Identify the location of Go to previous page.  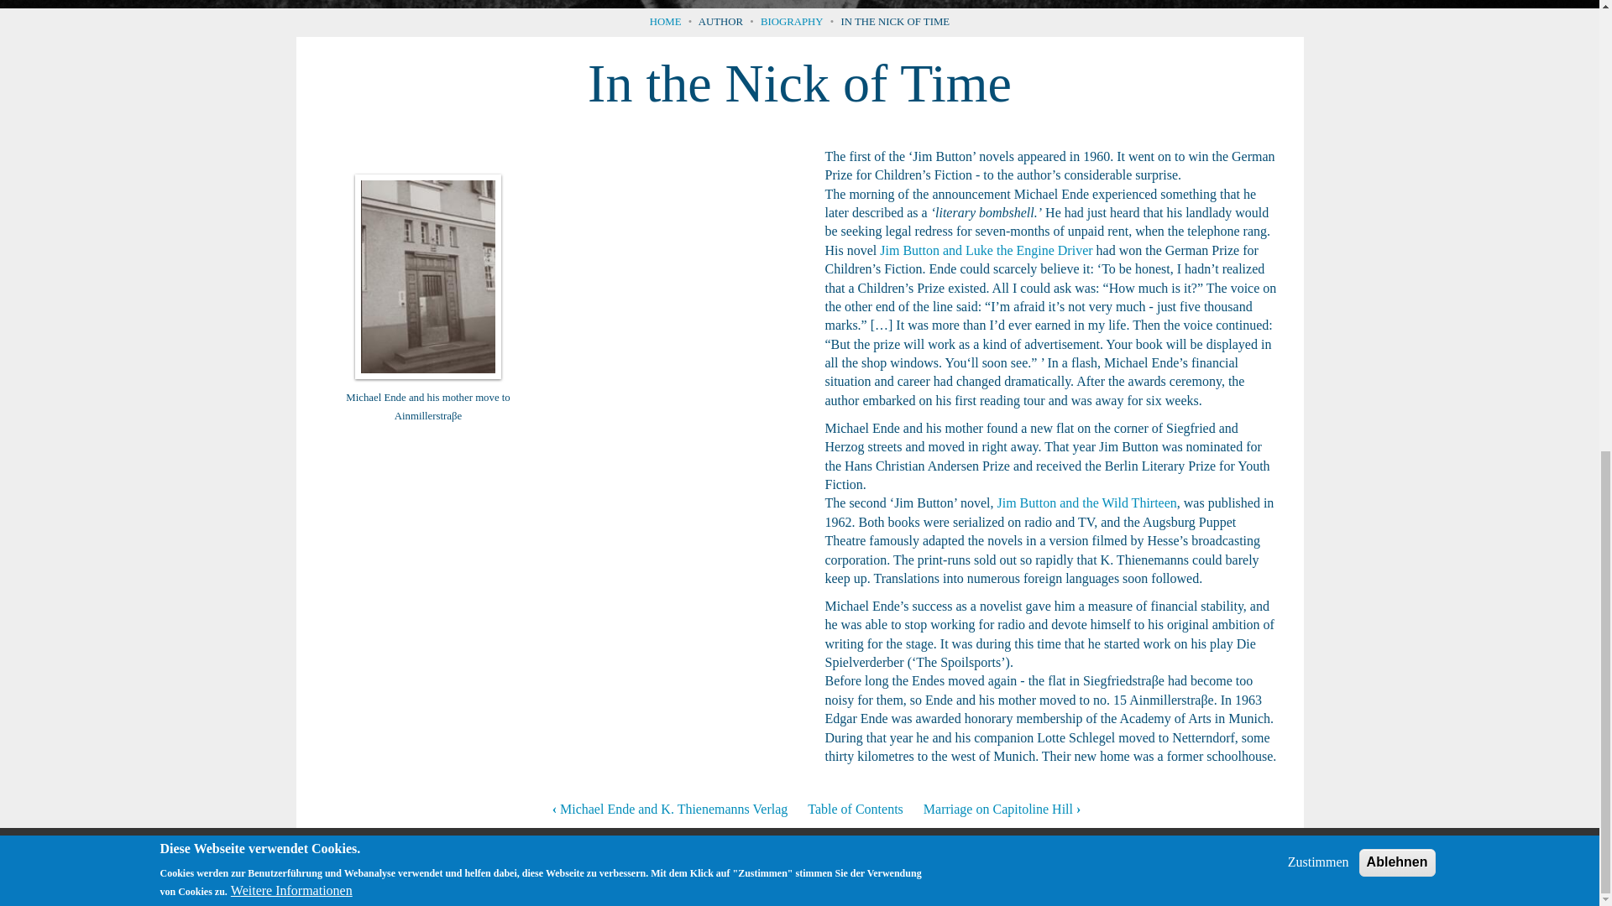
(670, 809).